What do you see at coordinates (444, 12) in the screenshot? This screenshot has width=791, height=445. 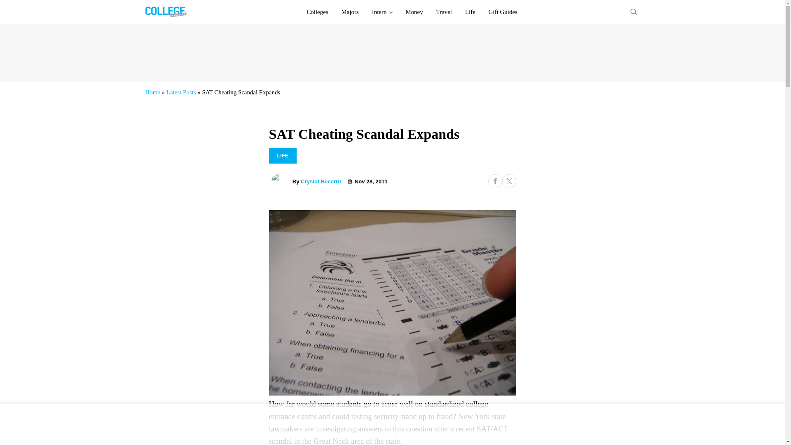 I see `Travel` at bounding box center [444, 12].